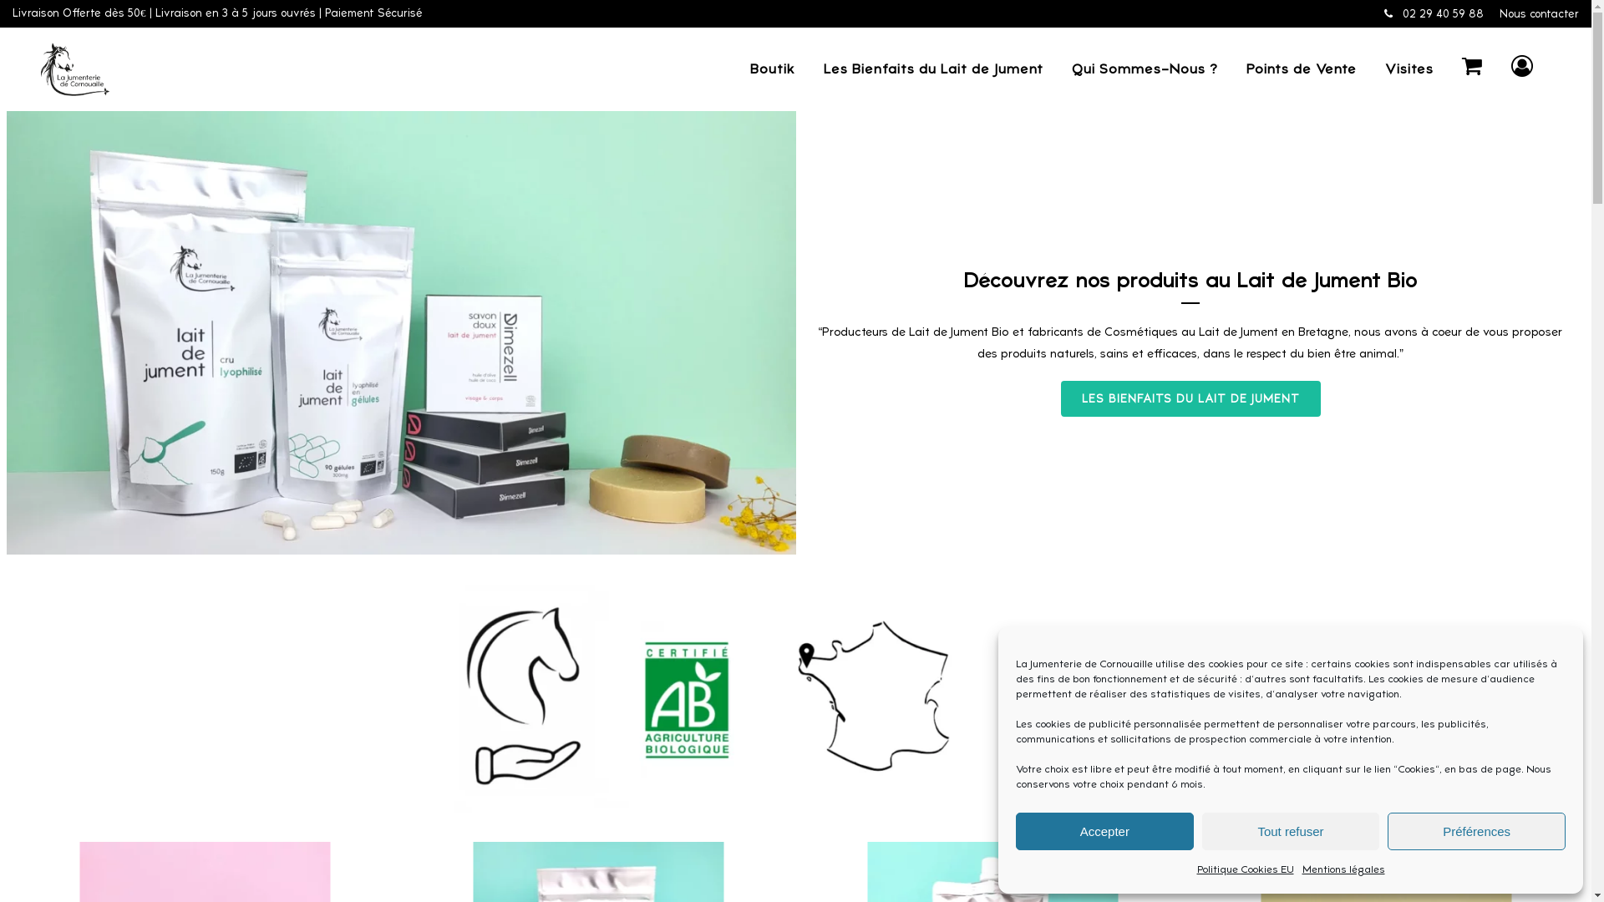 This screenshot has width=1604, height=902. I want to click on LES BIENFAITS DU LAIT DE JUMENT, so click(1191, 399).